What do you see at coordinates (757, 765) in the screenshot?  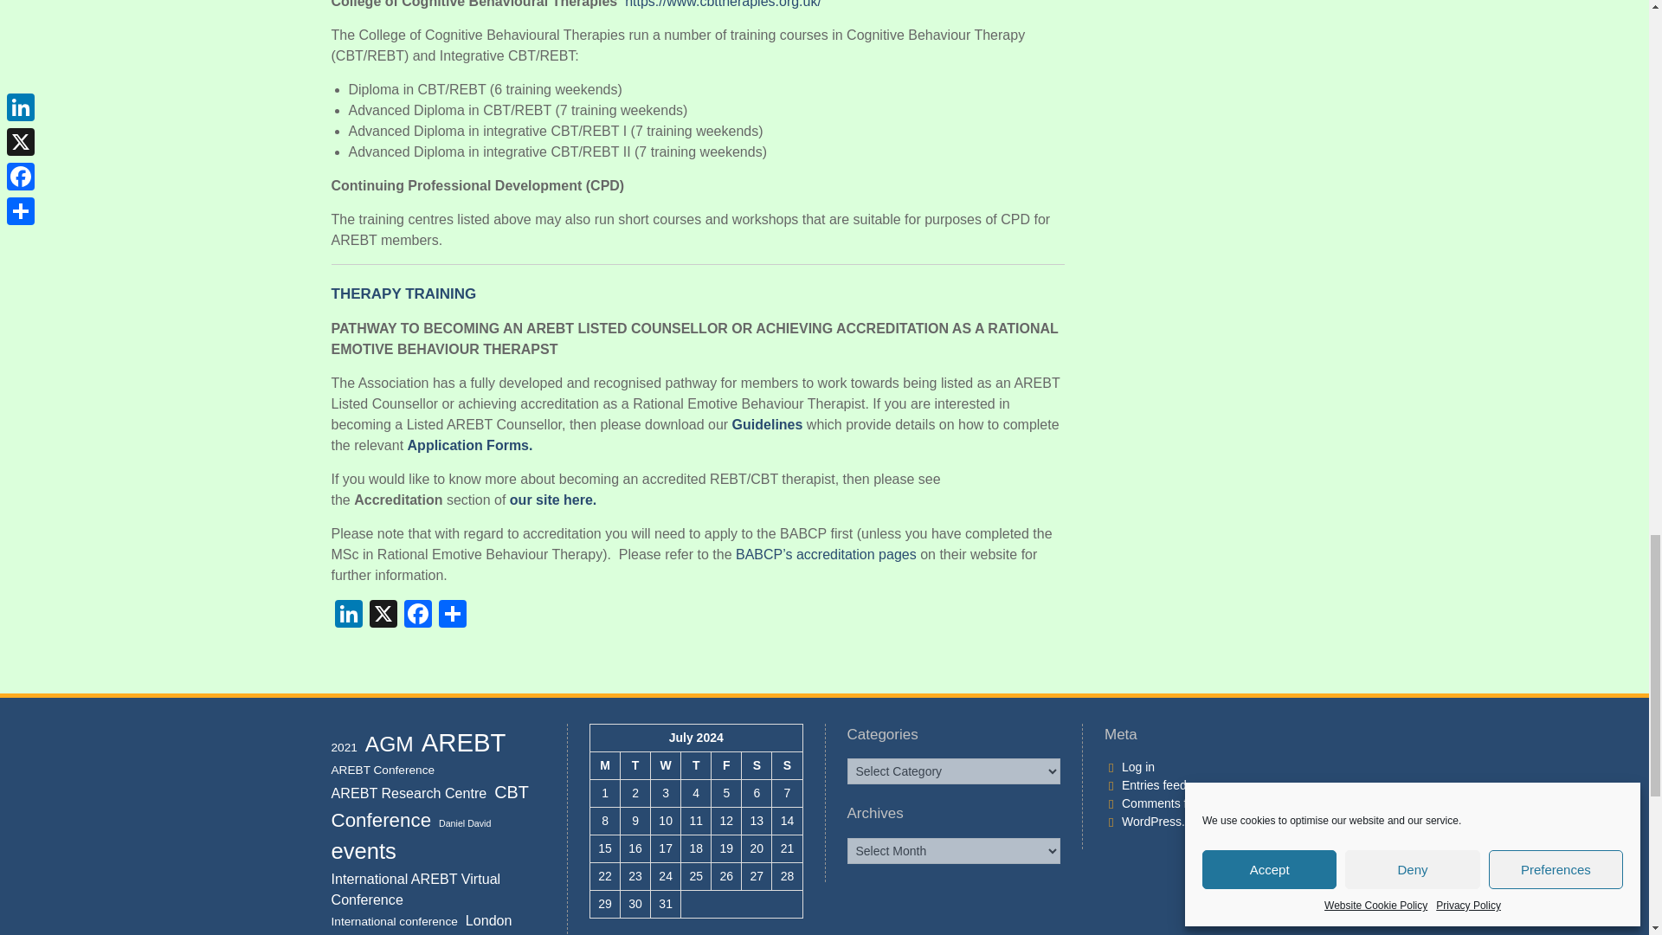 I see `Saturday` at bounding box center [757, 765].